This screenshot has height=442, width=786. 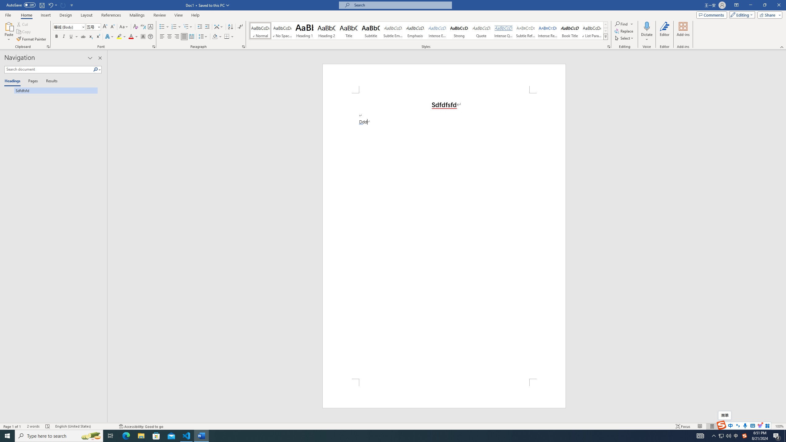 I want to click on Strong, so click(x=459, y=31).